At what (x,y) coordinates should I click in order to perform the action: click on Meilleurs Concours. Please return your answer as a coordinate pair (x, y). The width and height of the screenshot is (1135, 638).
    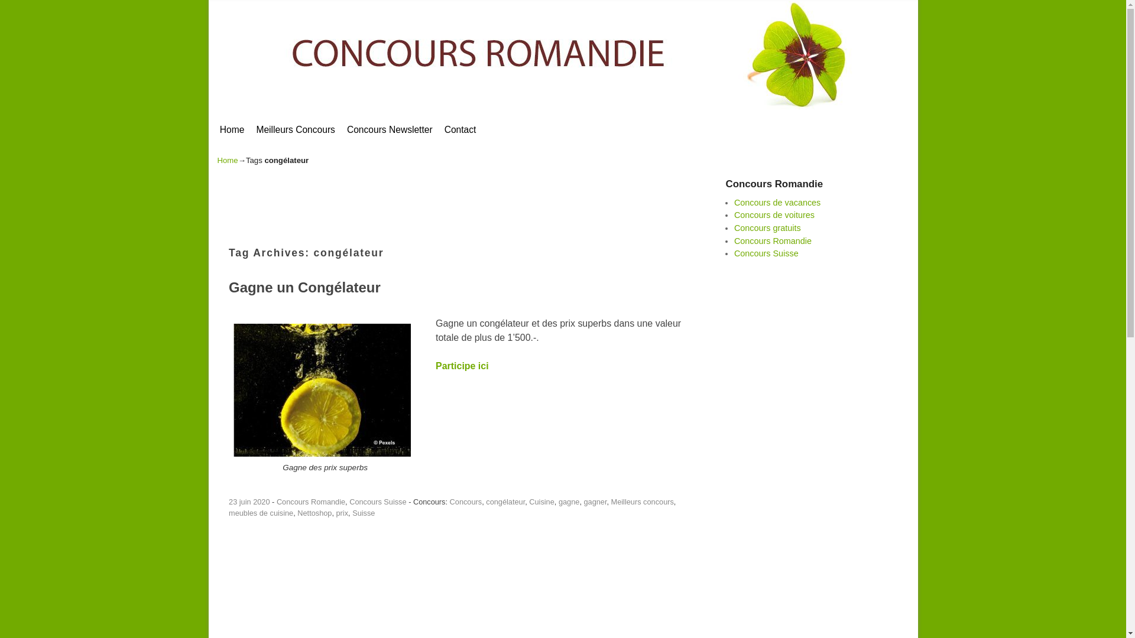
    Looking at the image, I should click on (296, 130).